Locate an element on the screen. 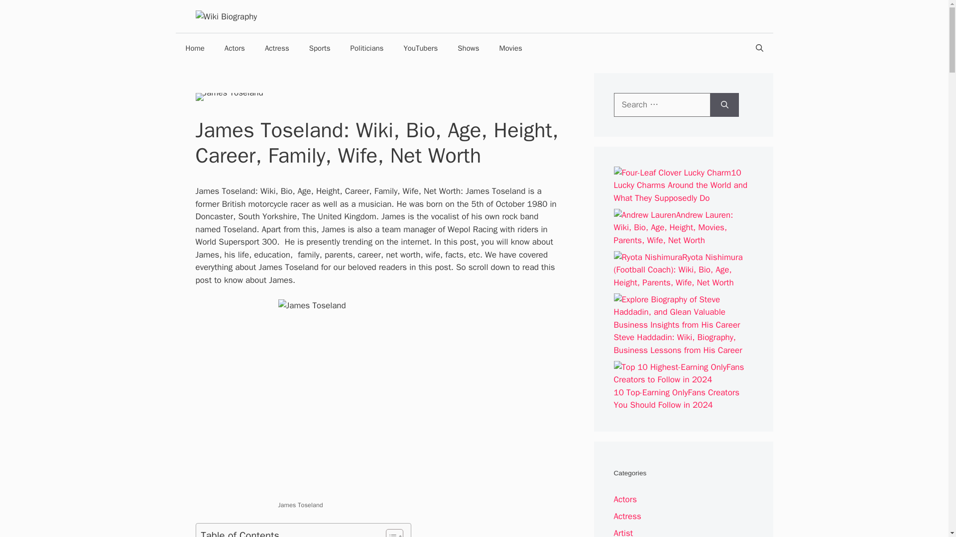 The height and width of the screenshot is (537, 956). Sports is located at coordinates (320, 48).